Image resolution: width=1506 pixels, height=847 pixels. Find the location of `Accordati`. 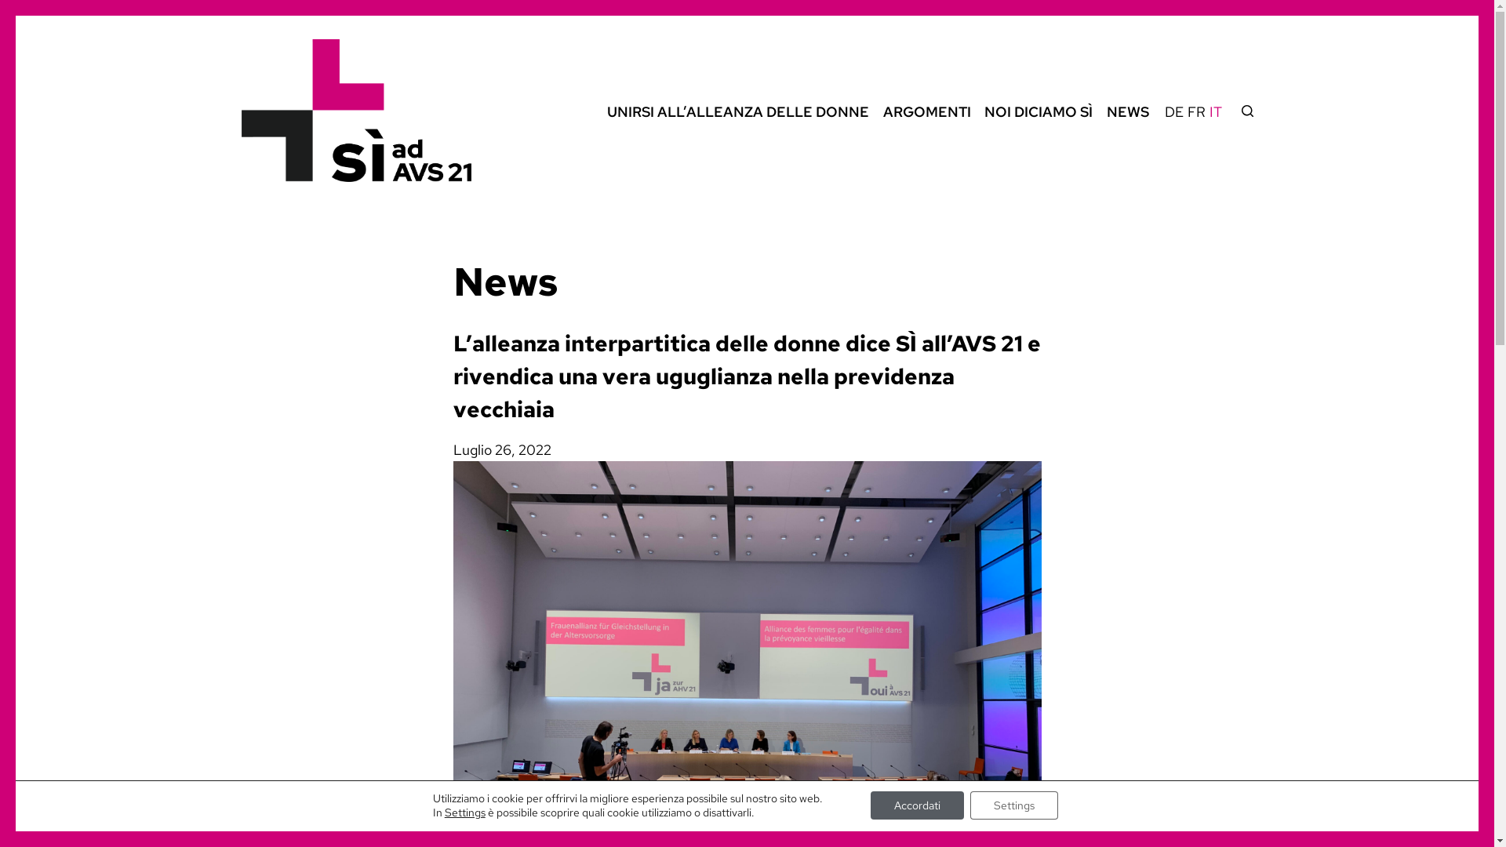

Accordati is located at coordinates (918, 805).